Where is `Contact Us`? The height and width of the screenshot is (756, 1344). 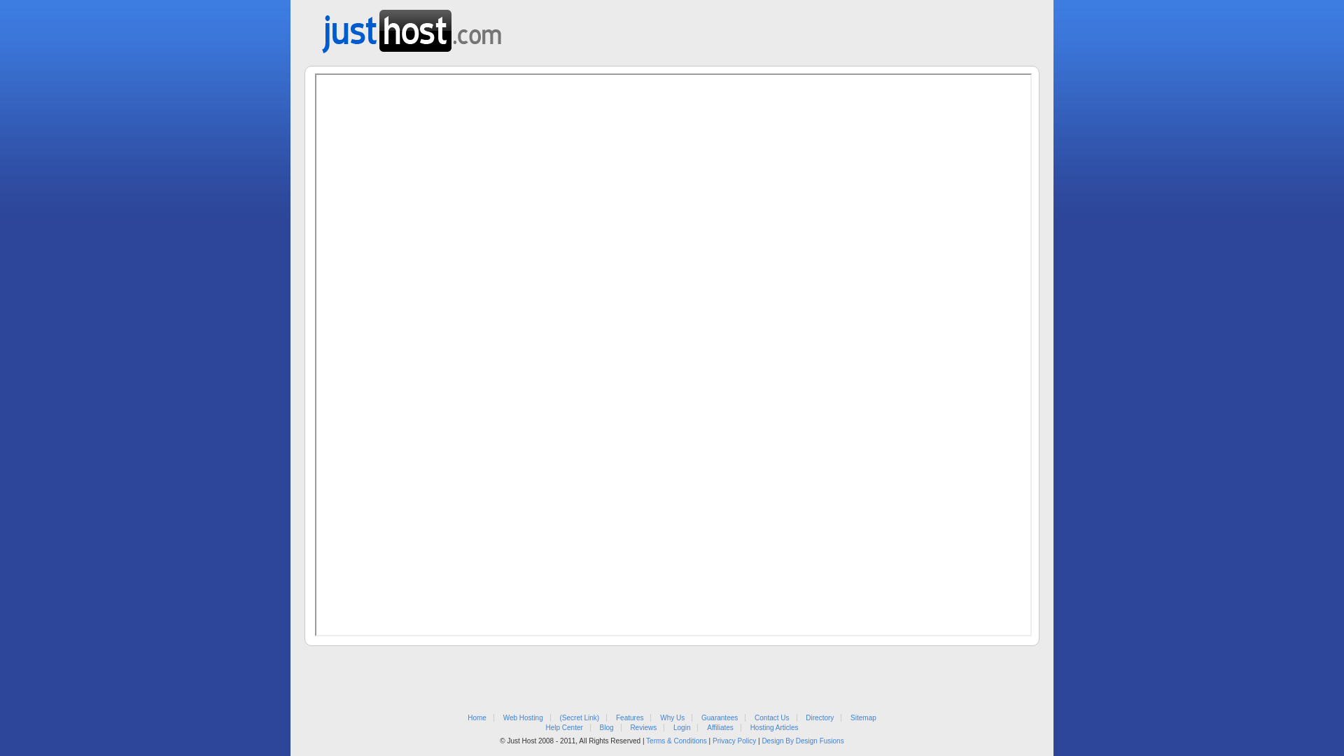 Contact Us is located at coordinates (771, 718).